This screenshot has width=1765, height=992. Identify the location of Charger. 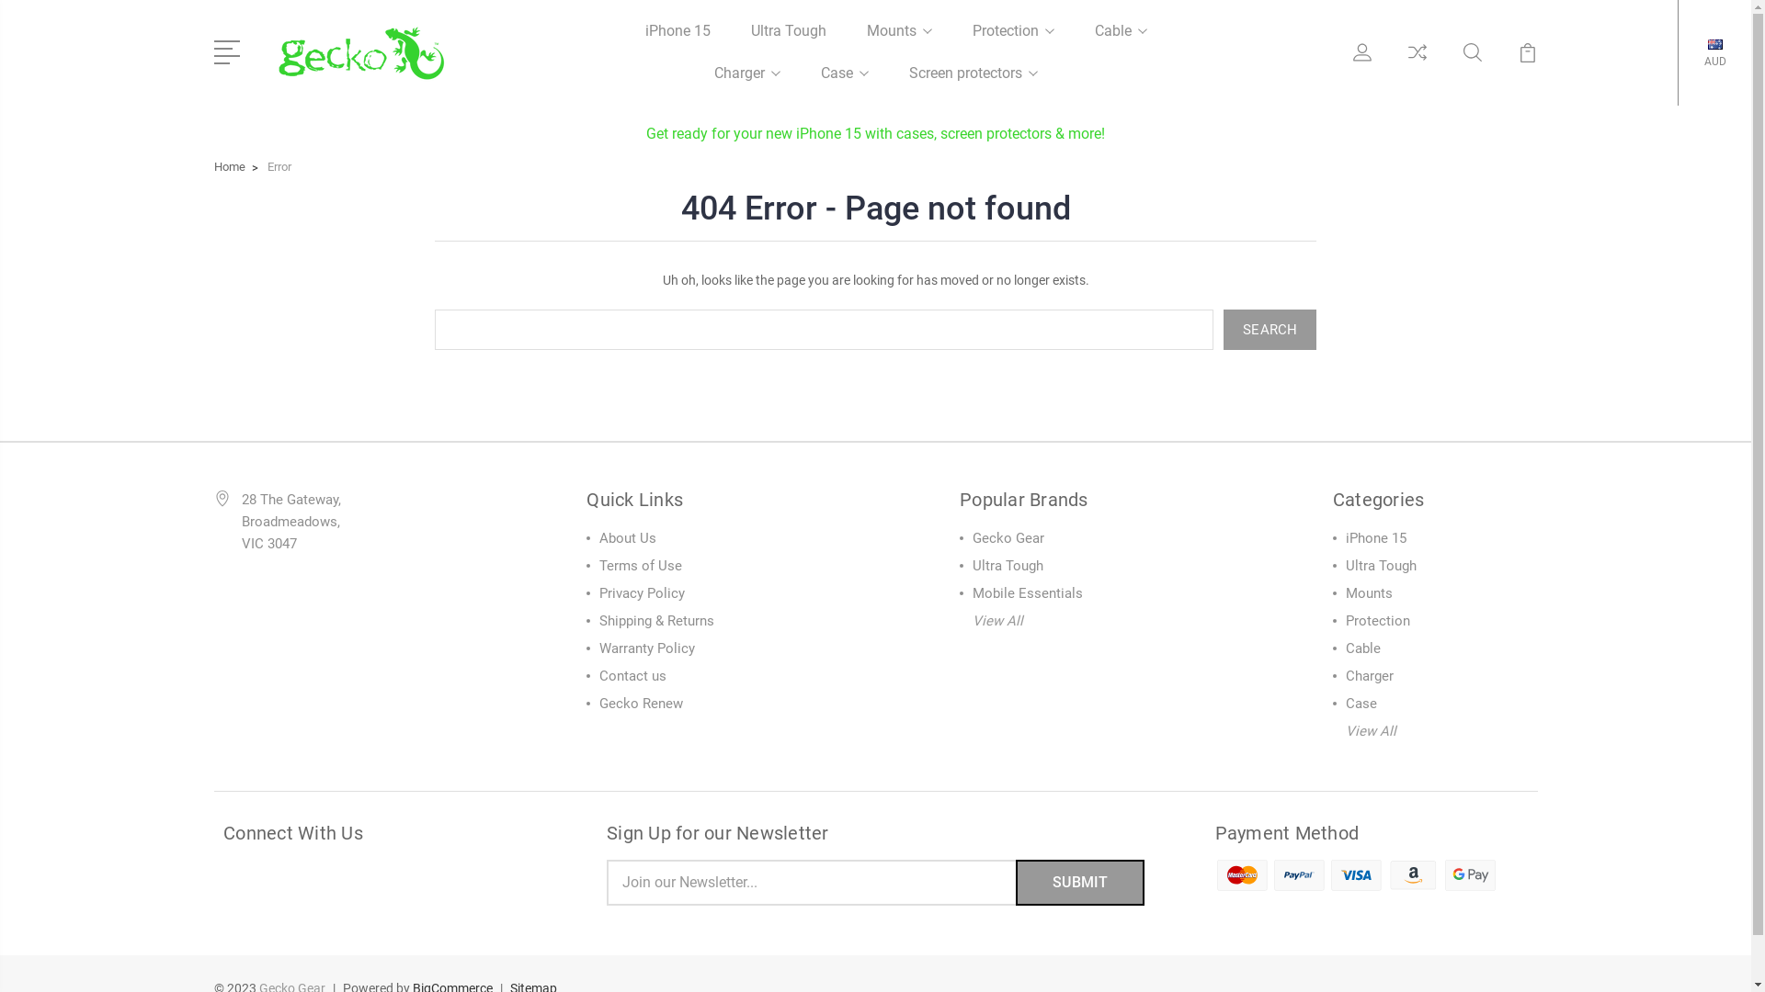
(746, 85).